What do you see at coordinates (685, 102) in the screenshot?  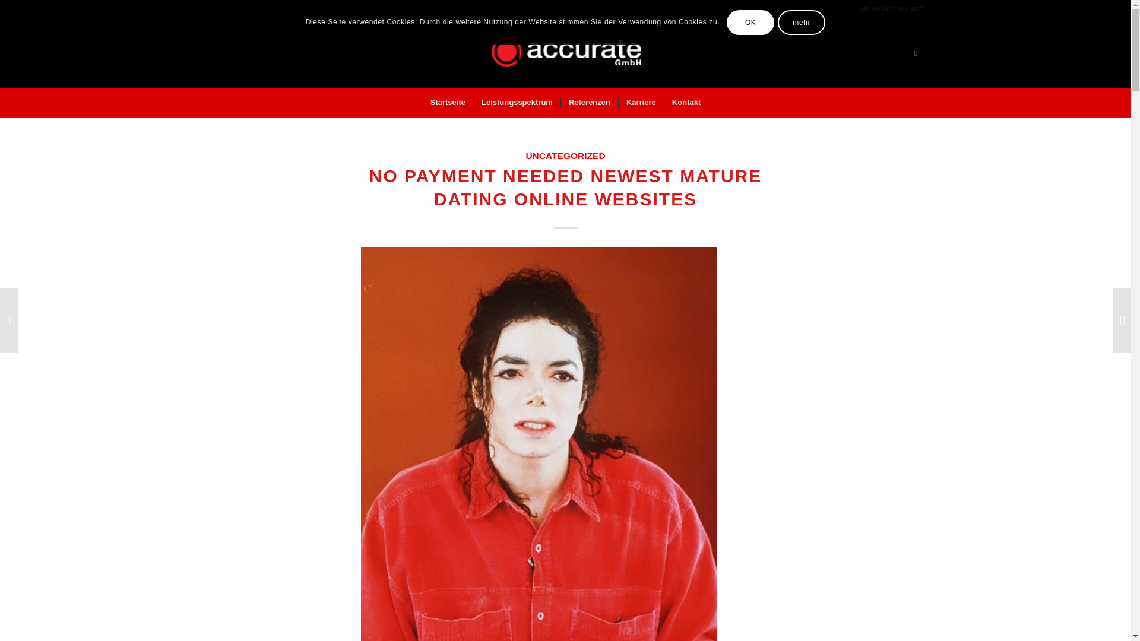 I see `Kontakt` at bounding box center [685, 102].